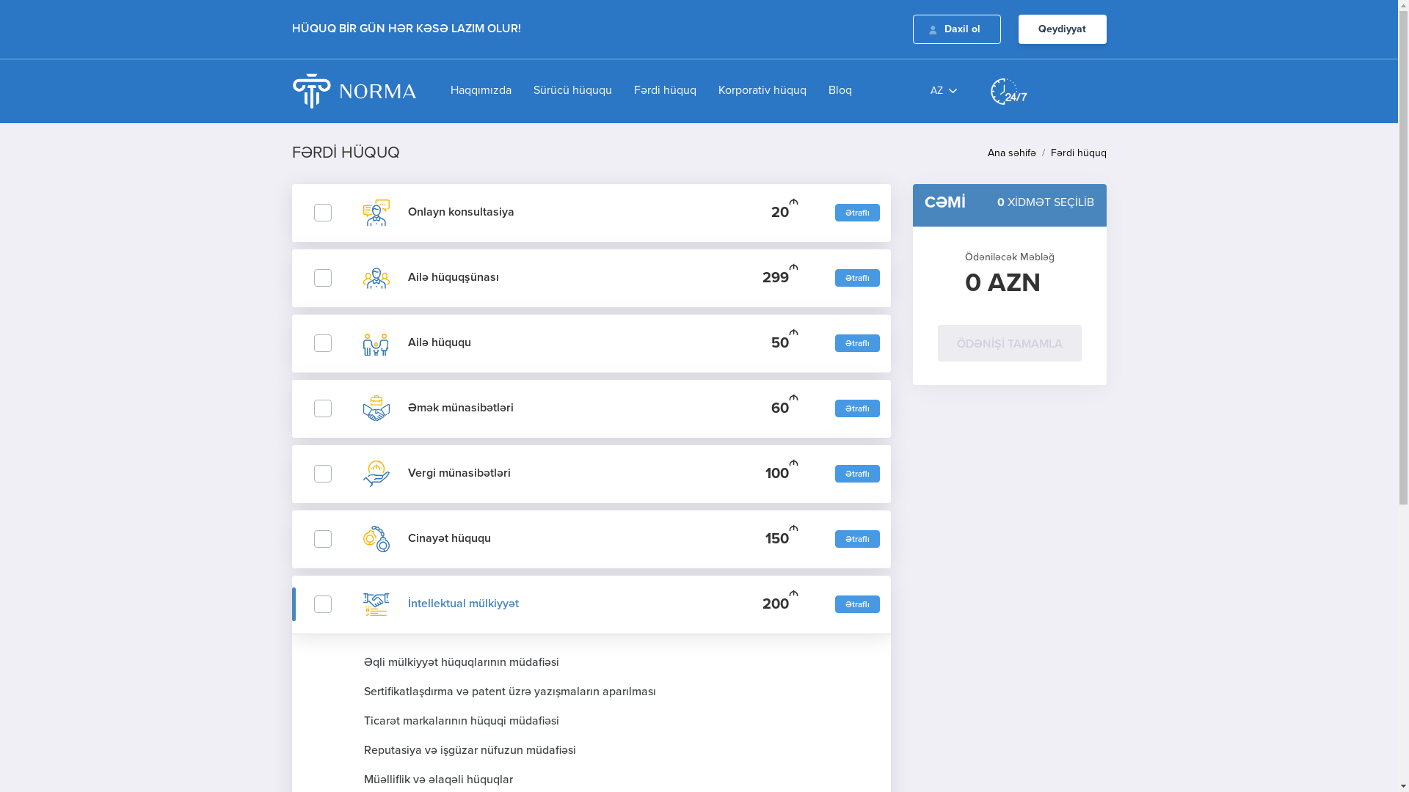 The width and height of the screenshot is (1409, 792). Describe the element at coordinates (957, 29) in the screenshot. I see `Daxil ol` at that location.